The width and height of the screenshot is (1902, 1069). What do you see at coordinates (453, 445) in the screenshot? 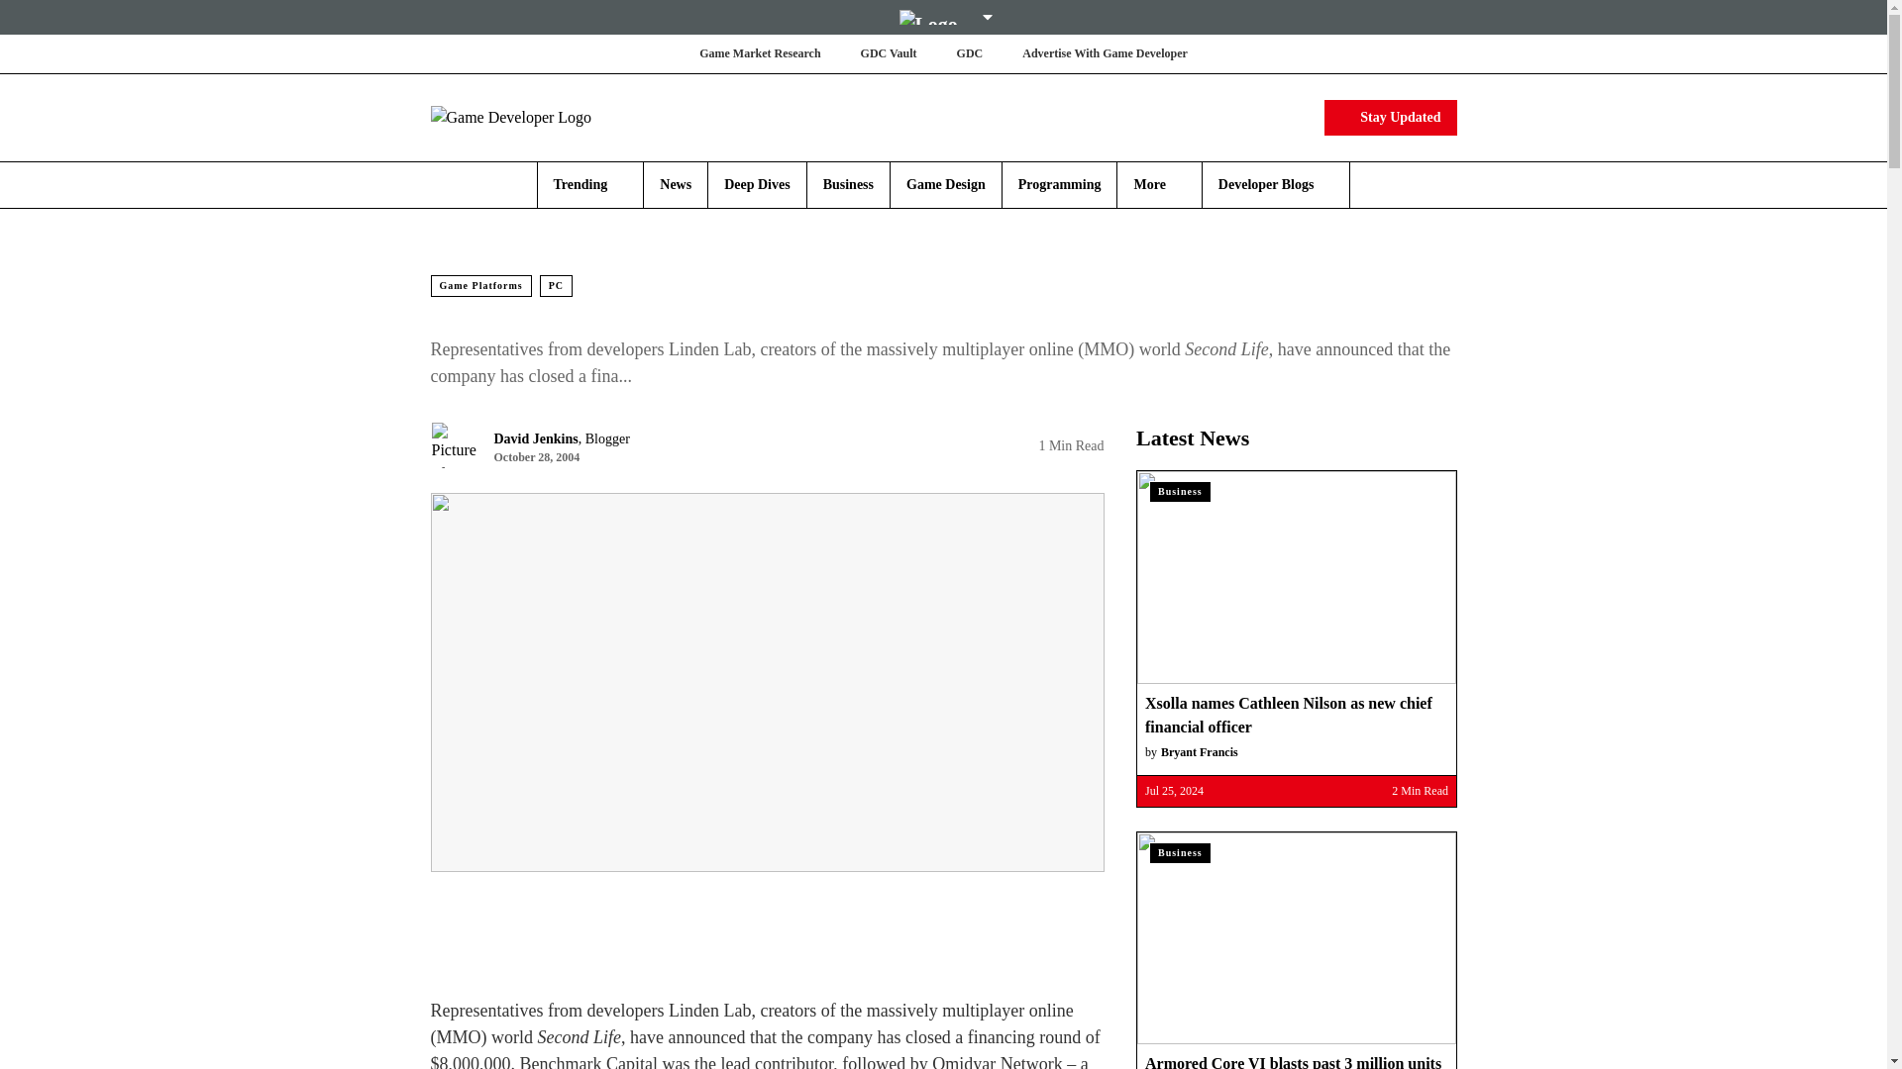
I see `Picture of David Jenkins` at bounding box center [453, 445].